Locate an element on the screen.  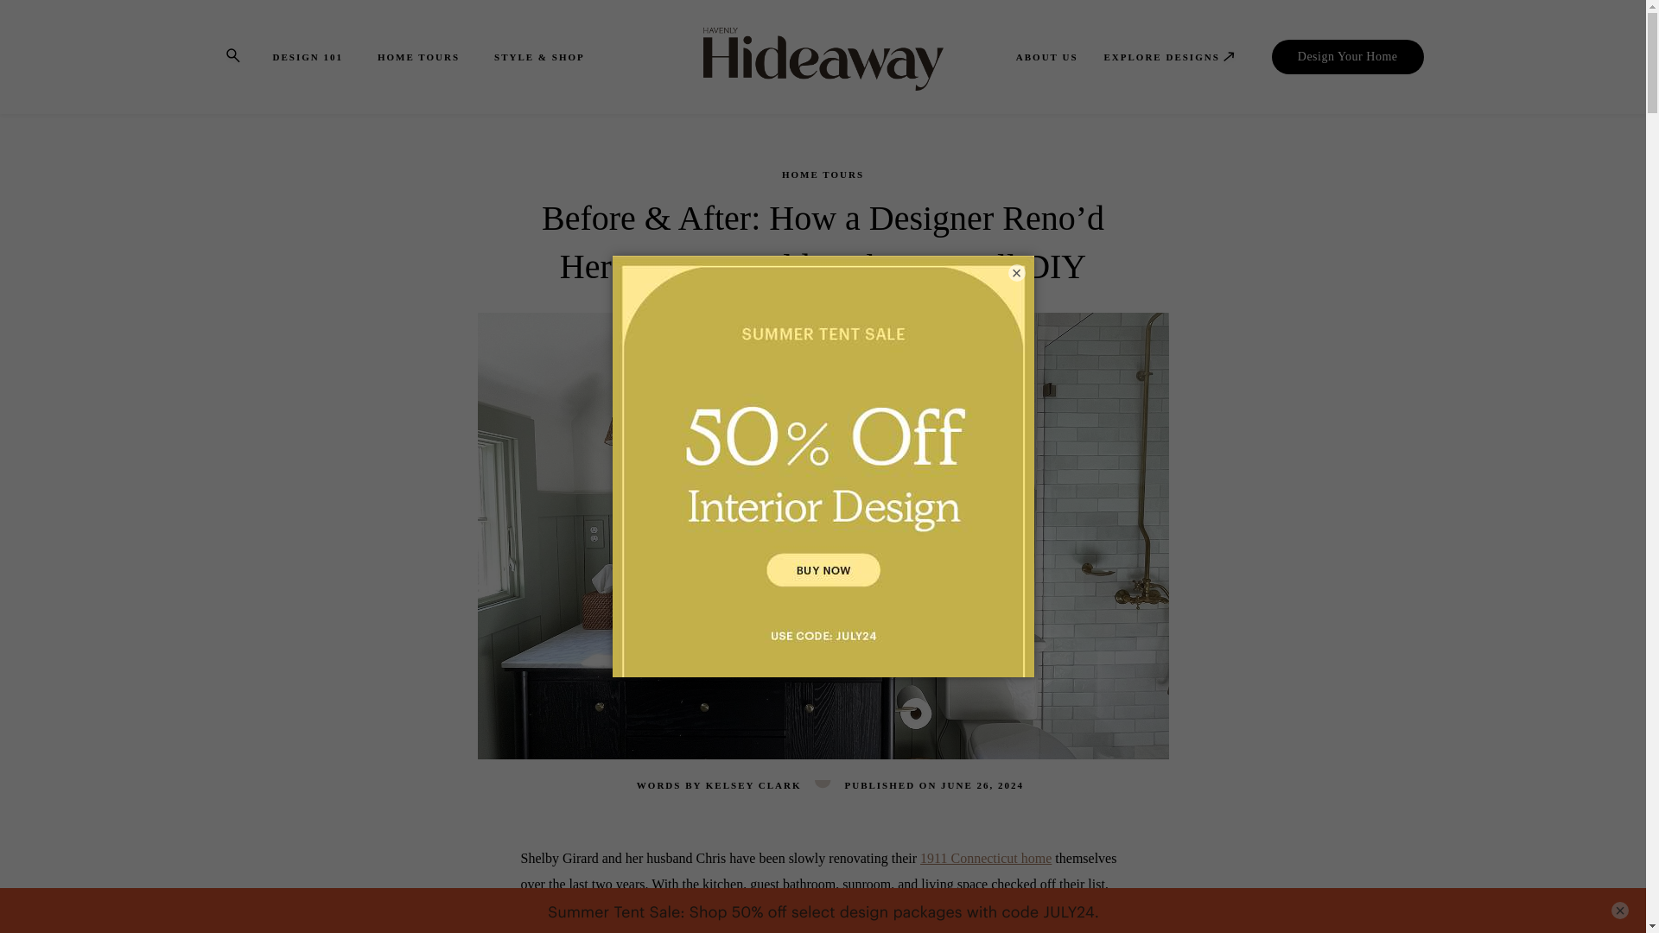
1911 Connecticut home is located at coordinates (986, 858).